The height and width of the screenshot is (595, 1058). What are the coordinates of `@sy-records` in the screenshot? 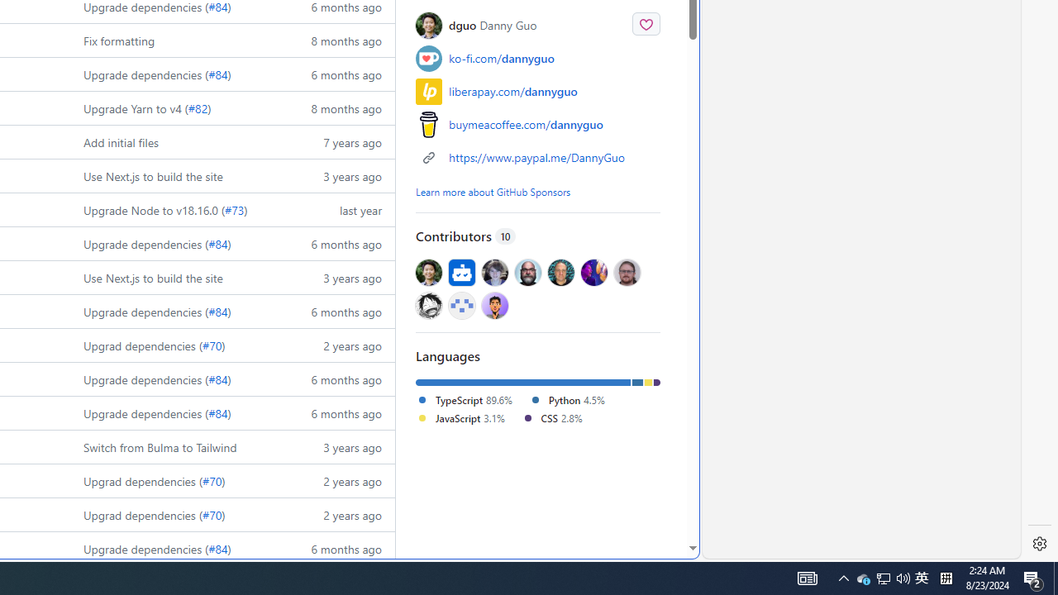 It's located at (429, 304).